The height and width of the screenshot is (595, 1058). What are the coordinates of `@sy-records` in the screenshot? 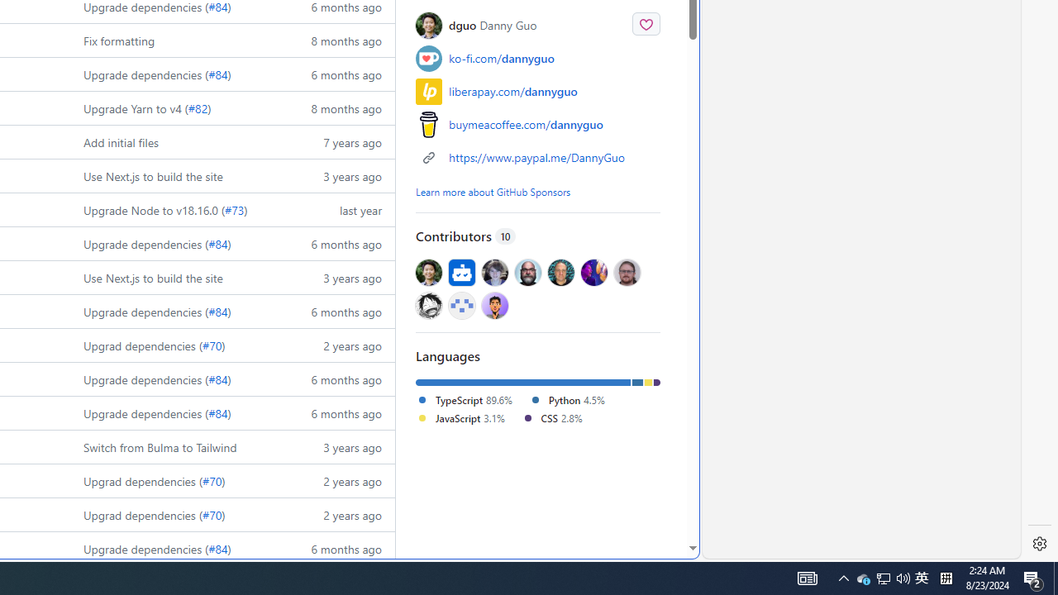 It's located at (429, 304).